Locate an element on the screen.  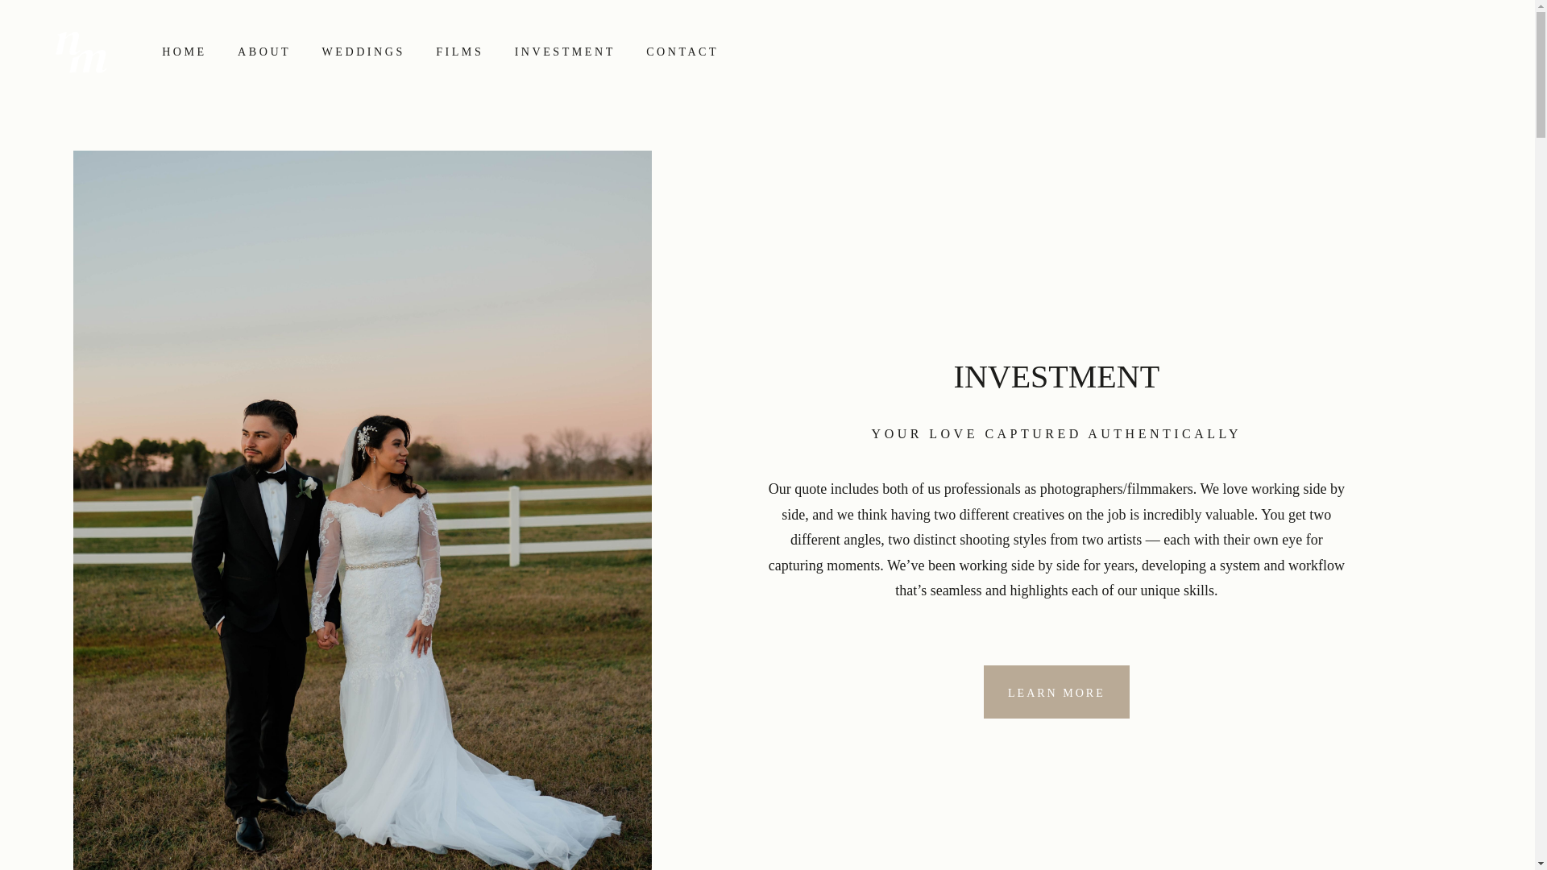
HOME is located at coordinates (185, 52).